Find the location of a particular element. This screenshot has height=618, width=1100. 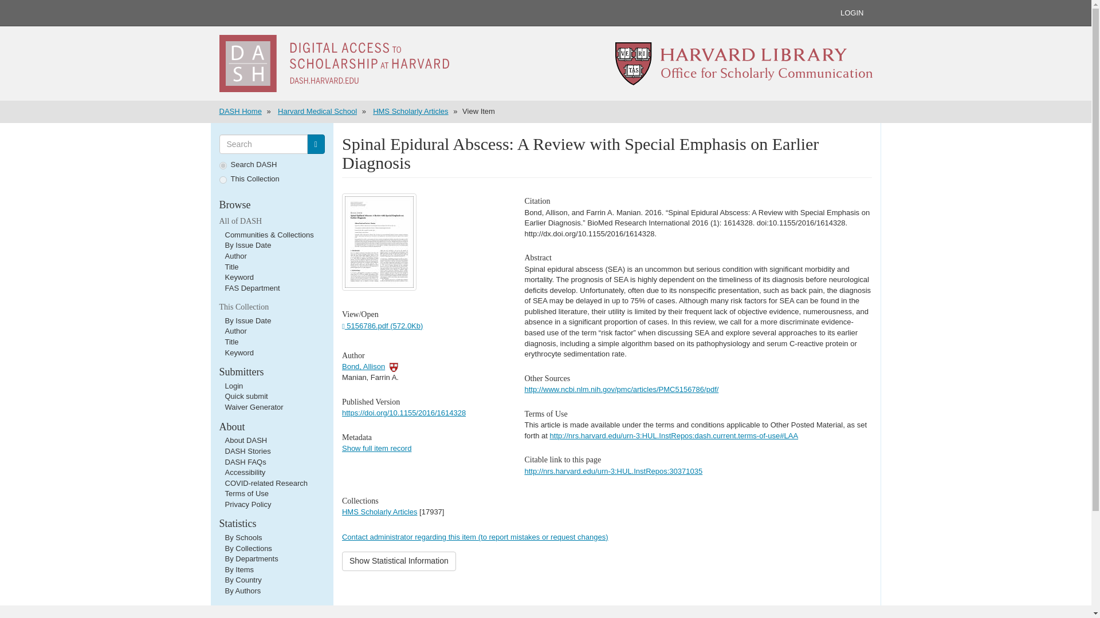

Login is located at coordinates (234, 386).